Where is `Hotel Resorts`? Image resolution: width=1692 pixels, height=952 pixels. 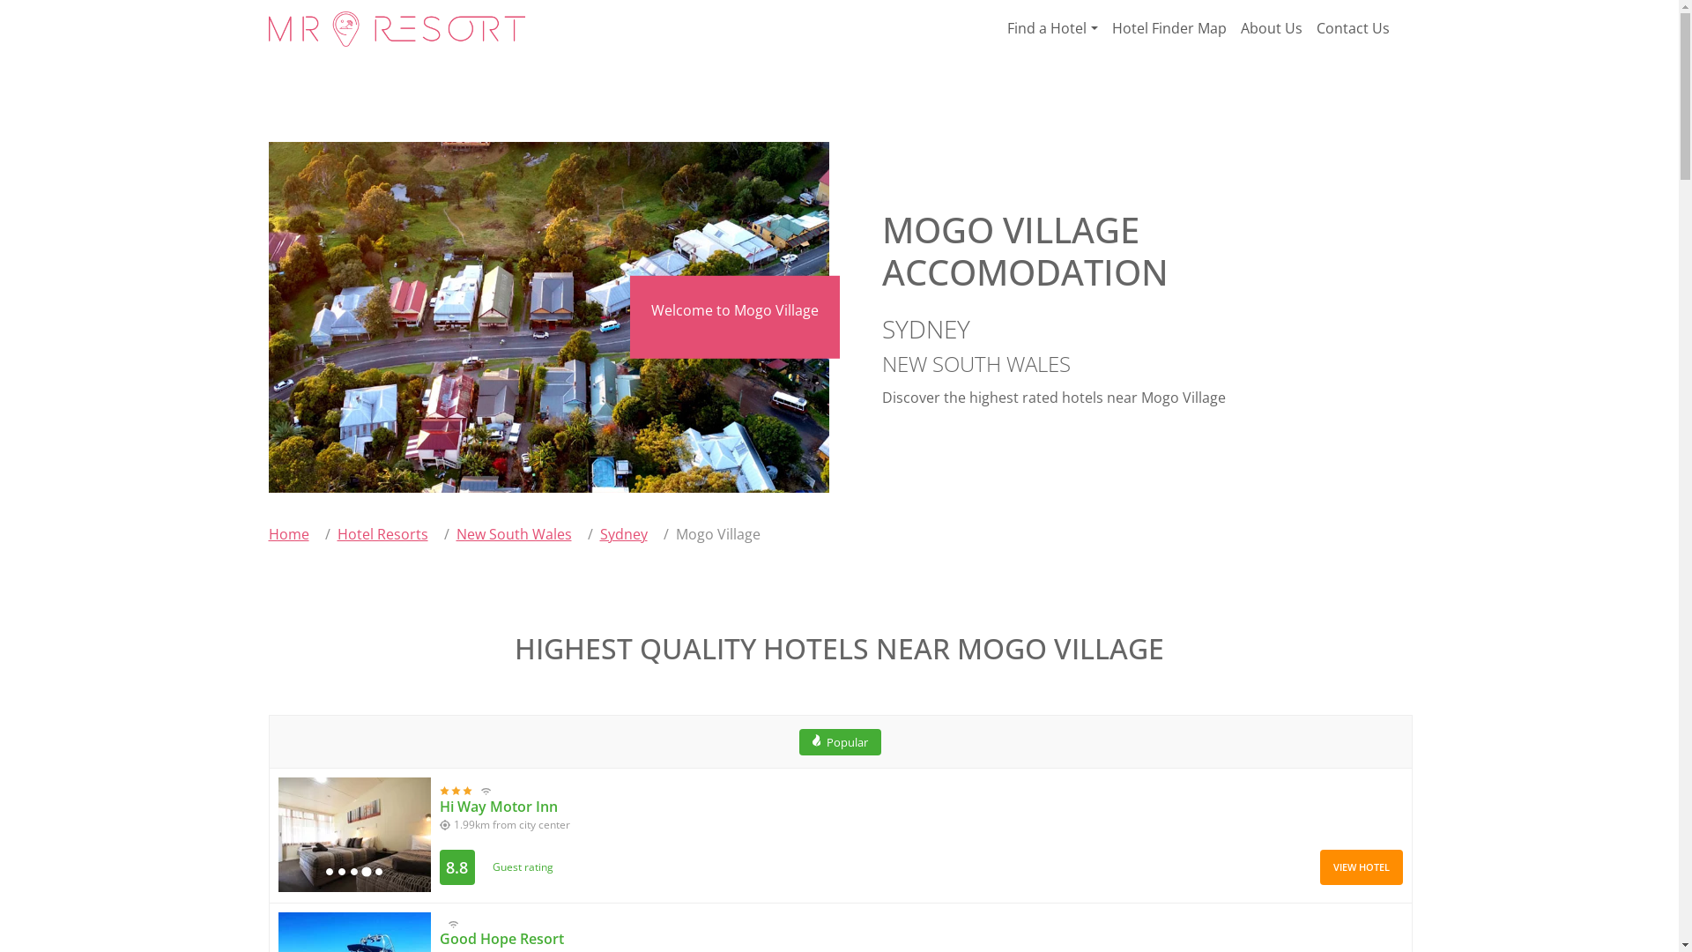 Hotel Resorts is located at coordinates (382, 534).